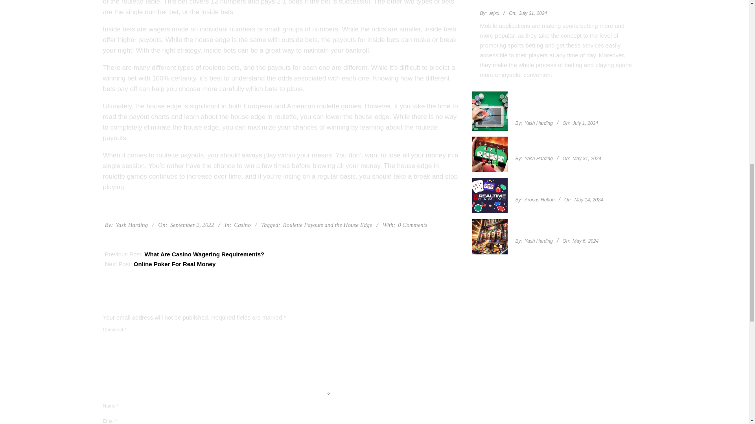  I want to click on Posts by Yash Harding, so click(131, 225).